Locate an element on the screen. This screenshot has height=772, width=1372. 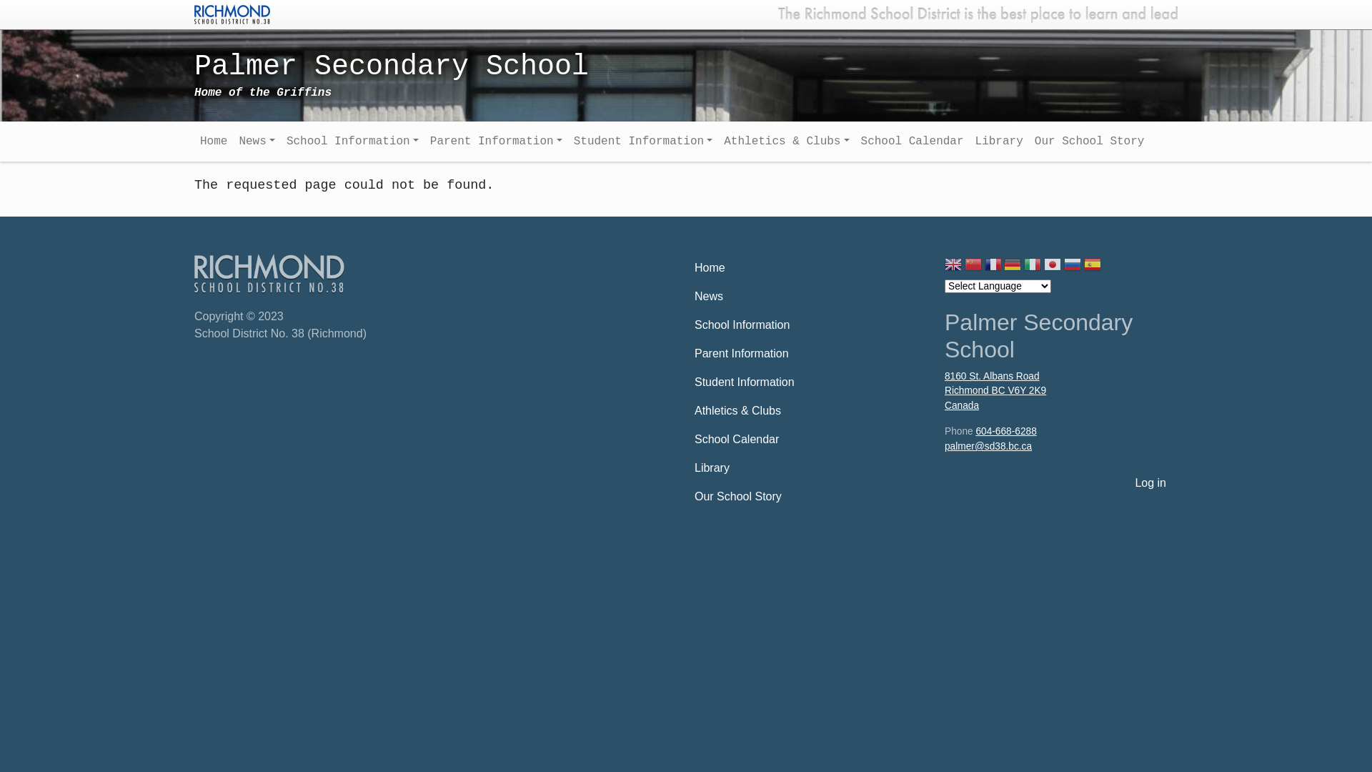
District Logo is located at coordinates (232, 13).